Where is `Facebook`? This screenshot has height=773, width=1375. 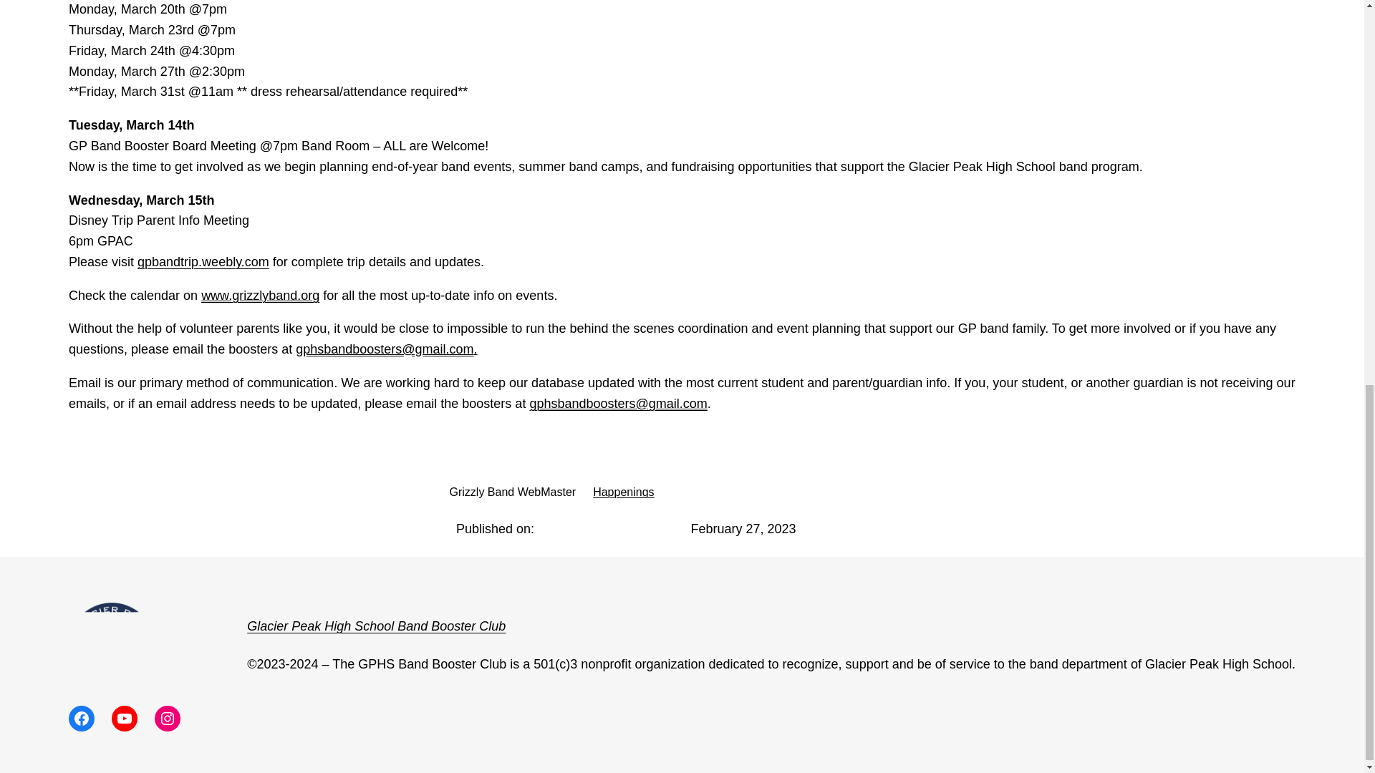 Facebook is located at coordinates (82, 719).